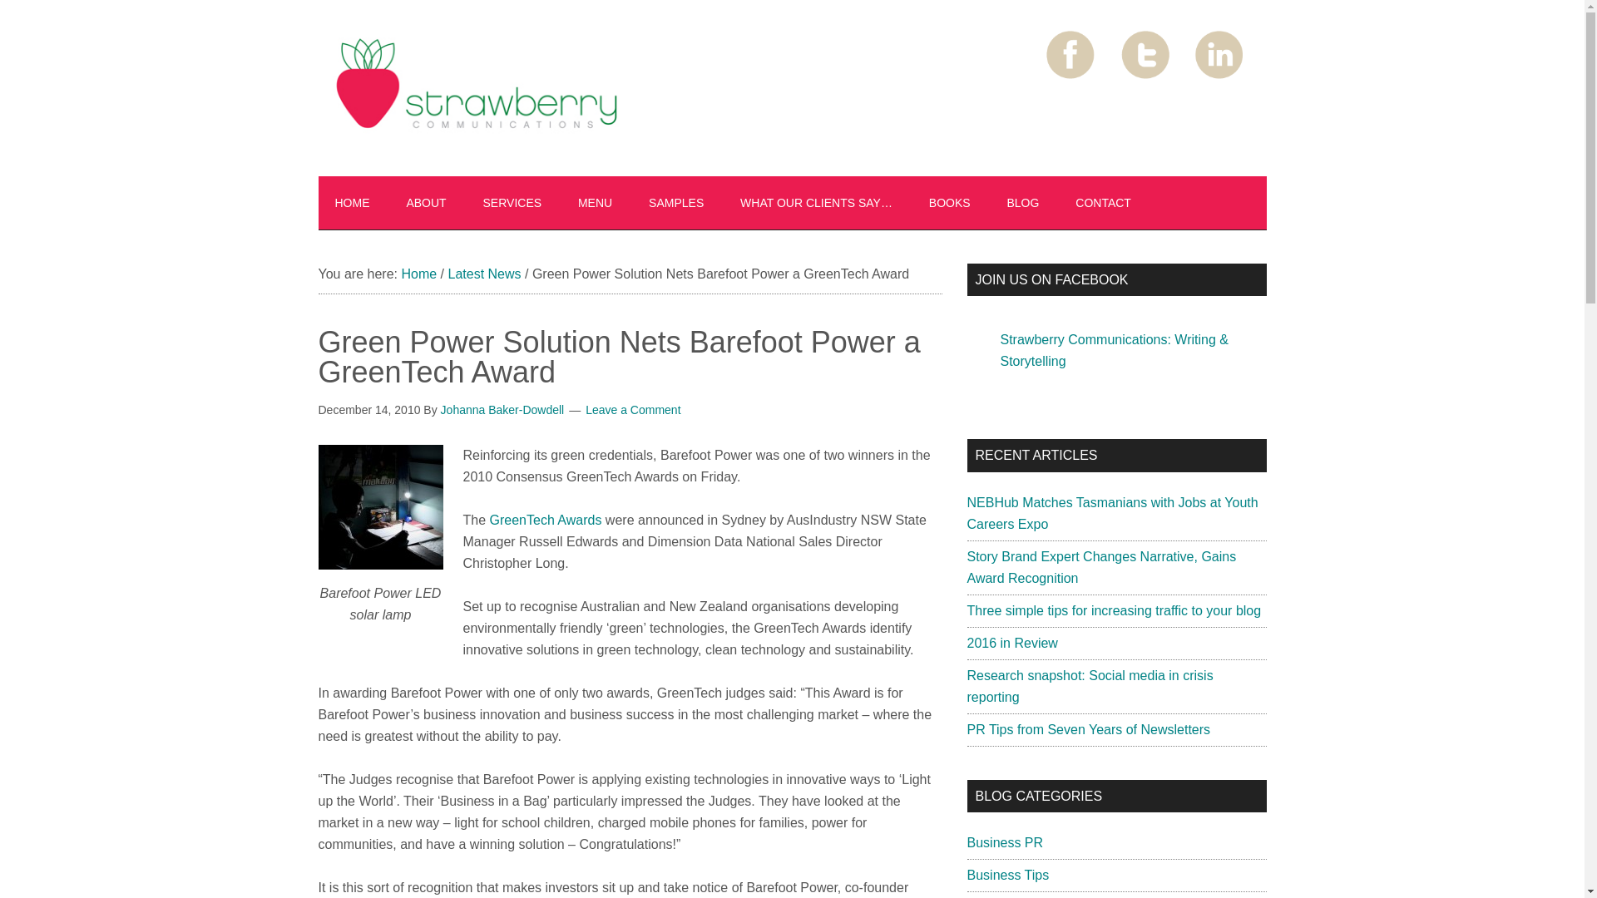 This screenshot has height=898, width=1597. What do you see at coordinates (546, 519) in the screenshot?
I see `GreenTech Awards` at bounding box center [546, 519].